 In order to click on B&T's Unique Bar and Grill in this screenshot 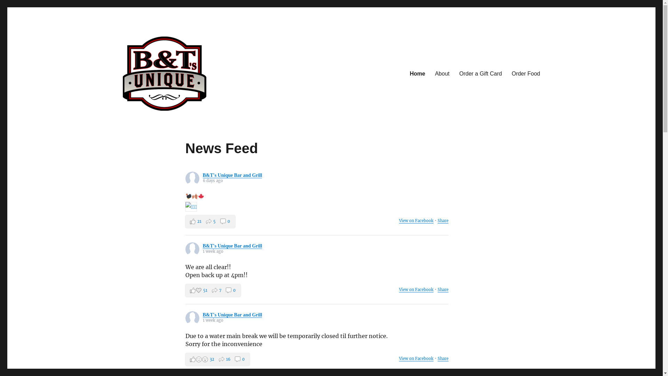, I will do `click(232, 315)`.